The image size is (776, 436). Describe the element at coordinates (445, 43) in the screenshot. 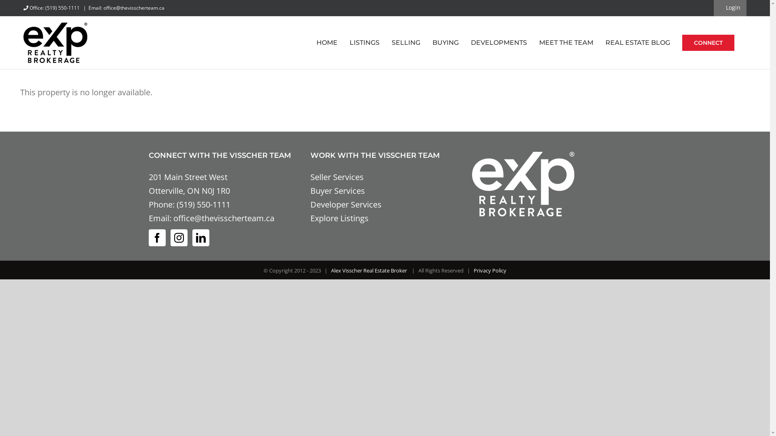

I see `BUYING` at that location.